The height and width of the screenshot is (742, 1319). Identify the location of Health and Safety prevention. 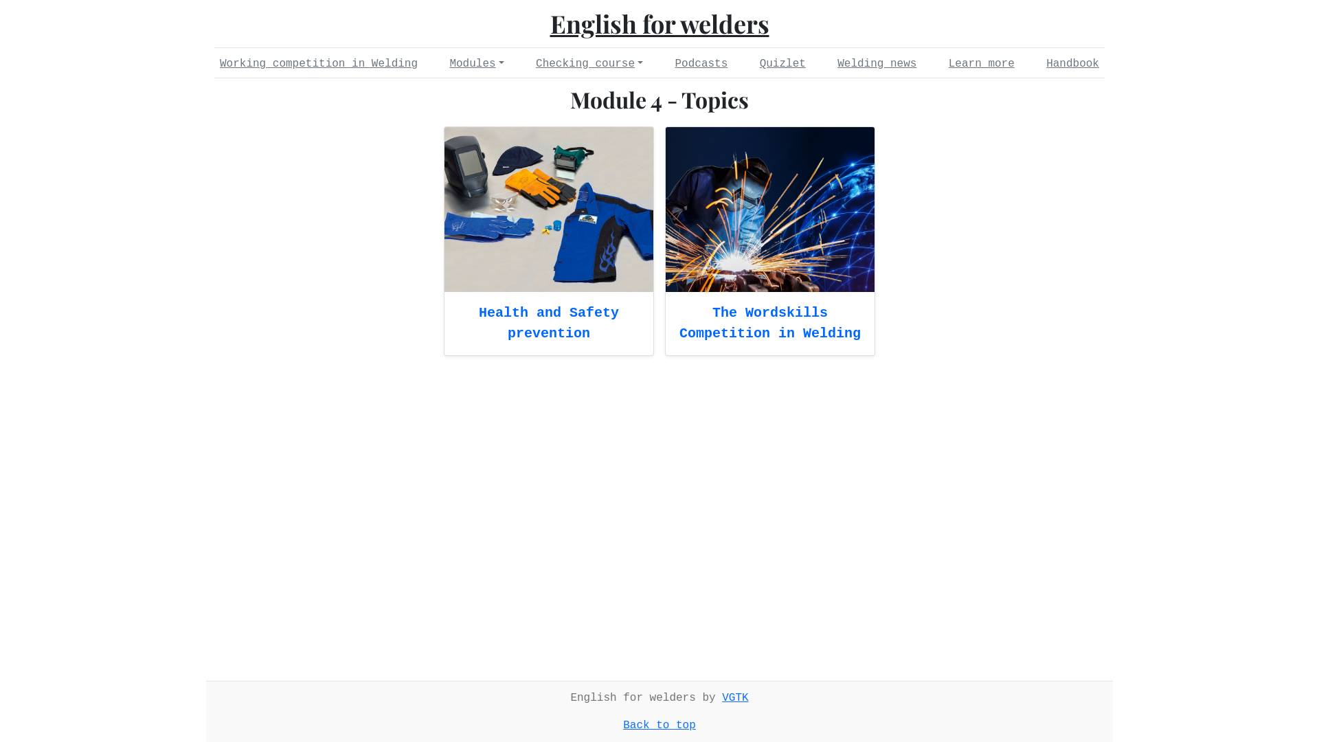
(549, 323).